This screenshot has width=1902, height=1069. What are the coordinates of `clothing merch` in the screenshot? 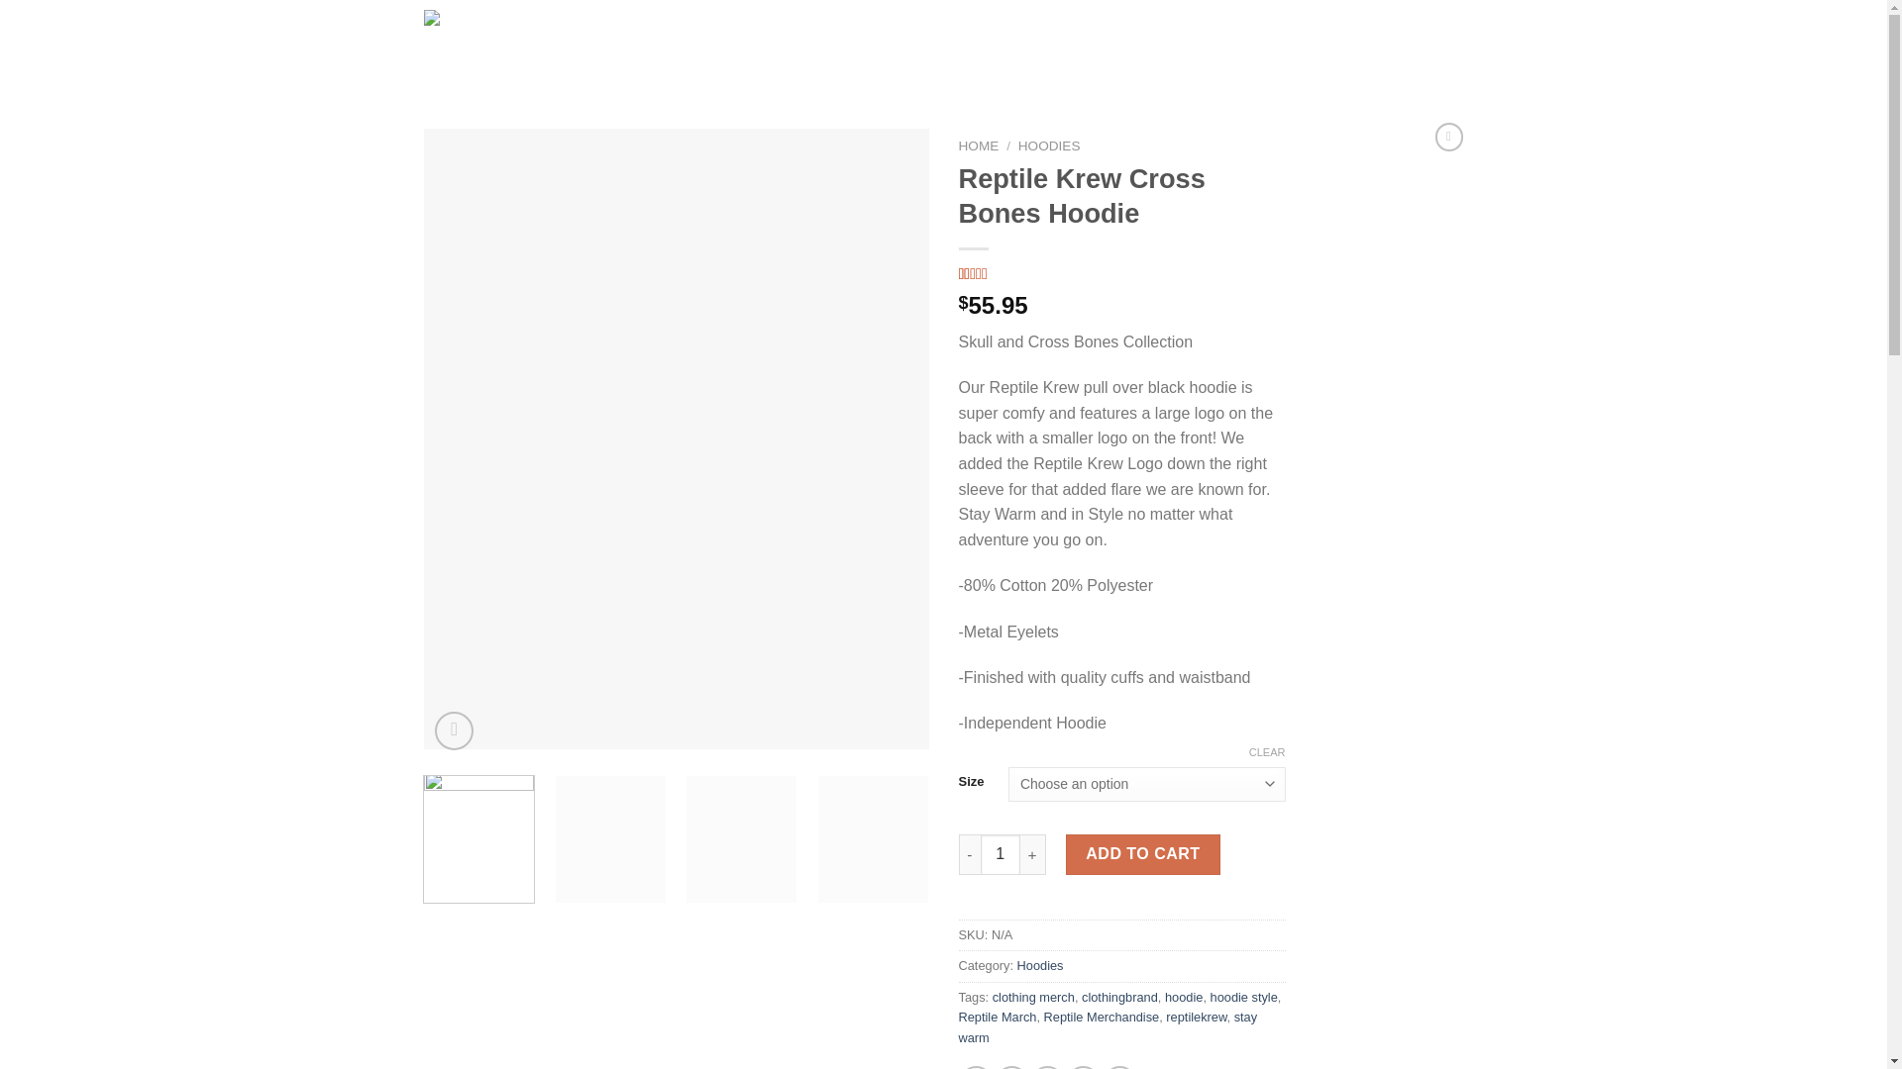 It's located at (1033, 998).